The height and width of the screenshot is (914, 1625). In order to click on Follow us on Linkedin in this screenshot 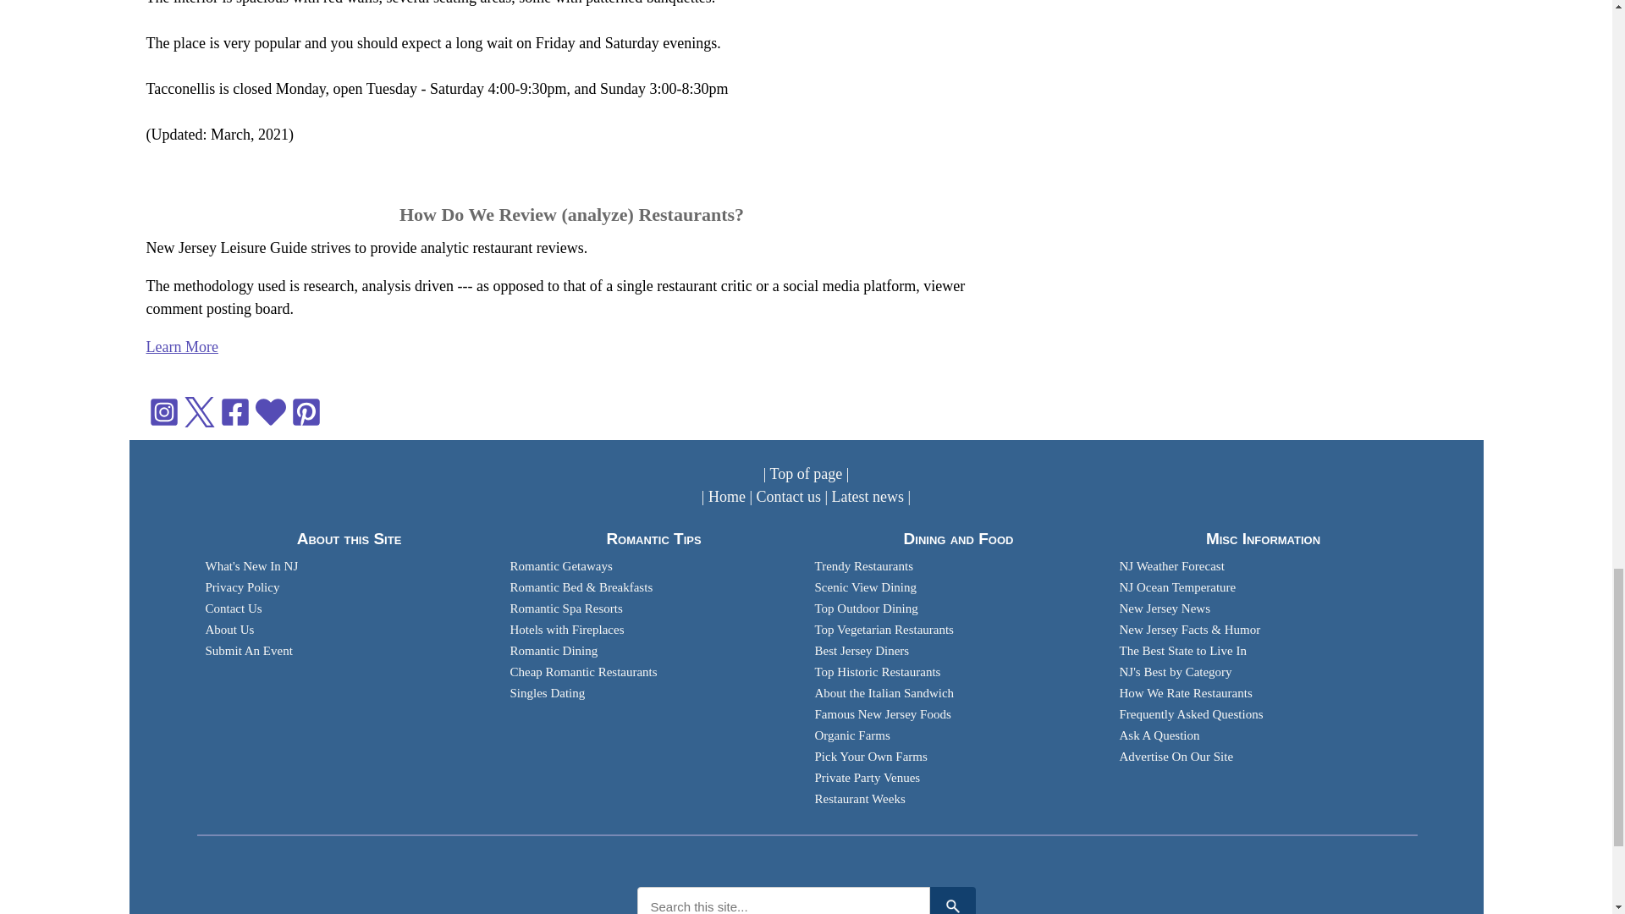, I will do `click(269, 410)`.